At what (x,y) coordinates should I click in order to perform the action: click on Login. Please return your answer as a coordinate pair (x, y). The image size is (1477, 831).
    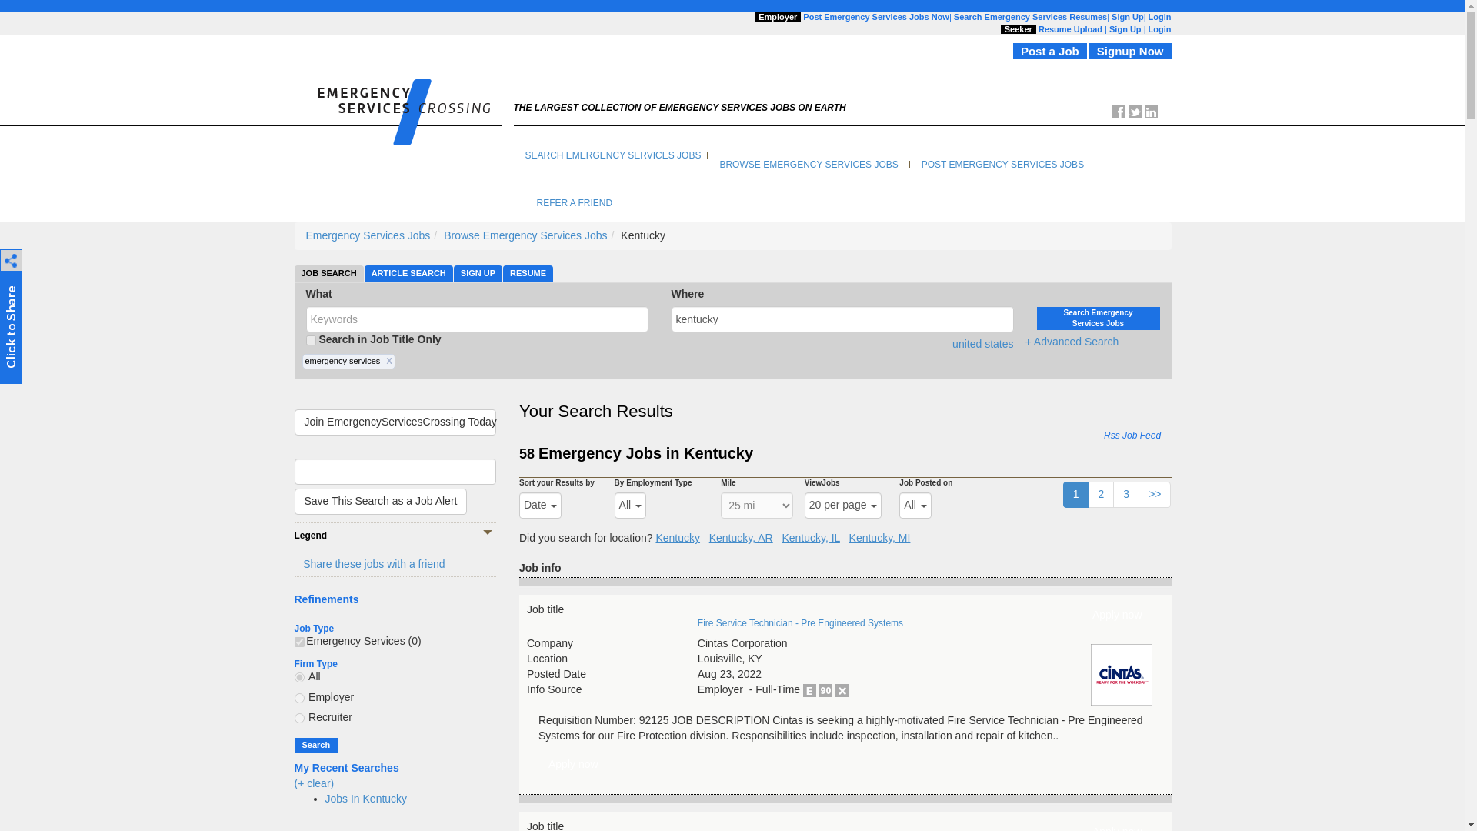
    Looking at the image, I should click on (1160, 29).